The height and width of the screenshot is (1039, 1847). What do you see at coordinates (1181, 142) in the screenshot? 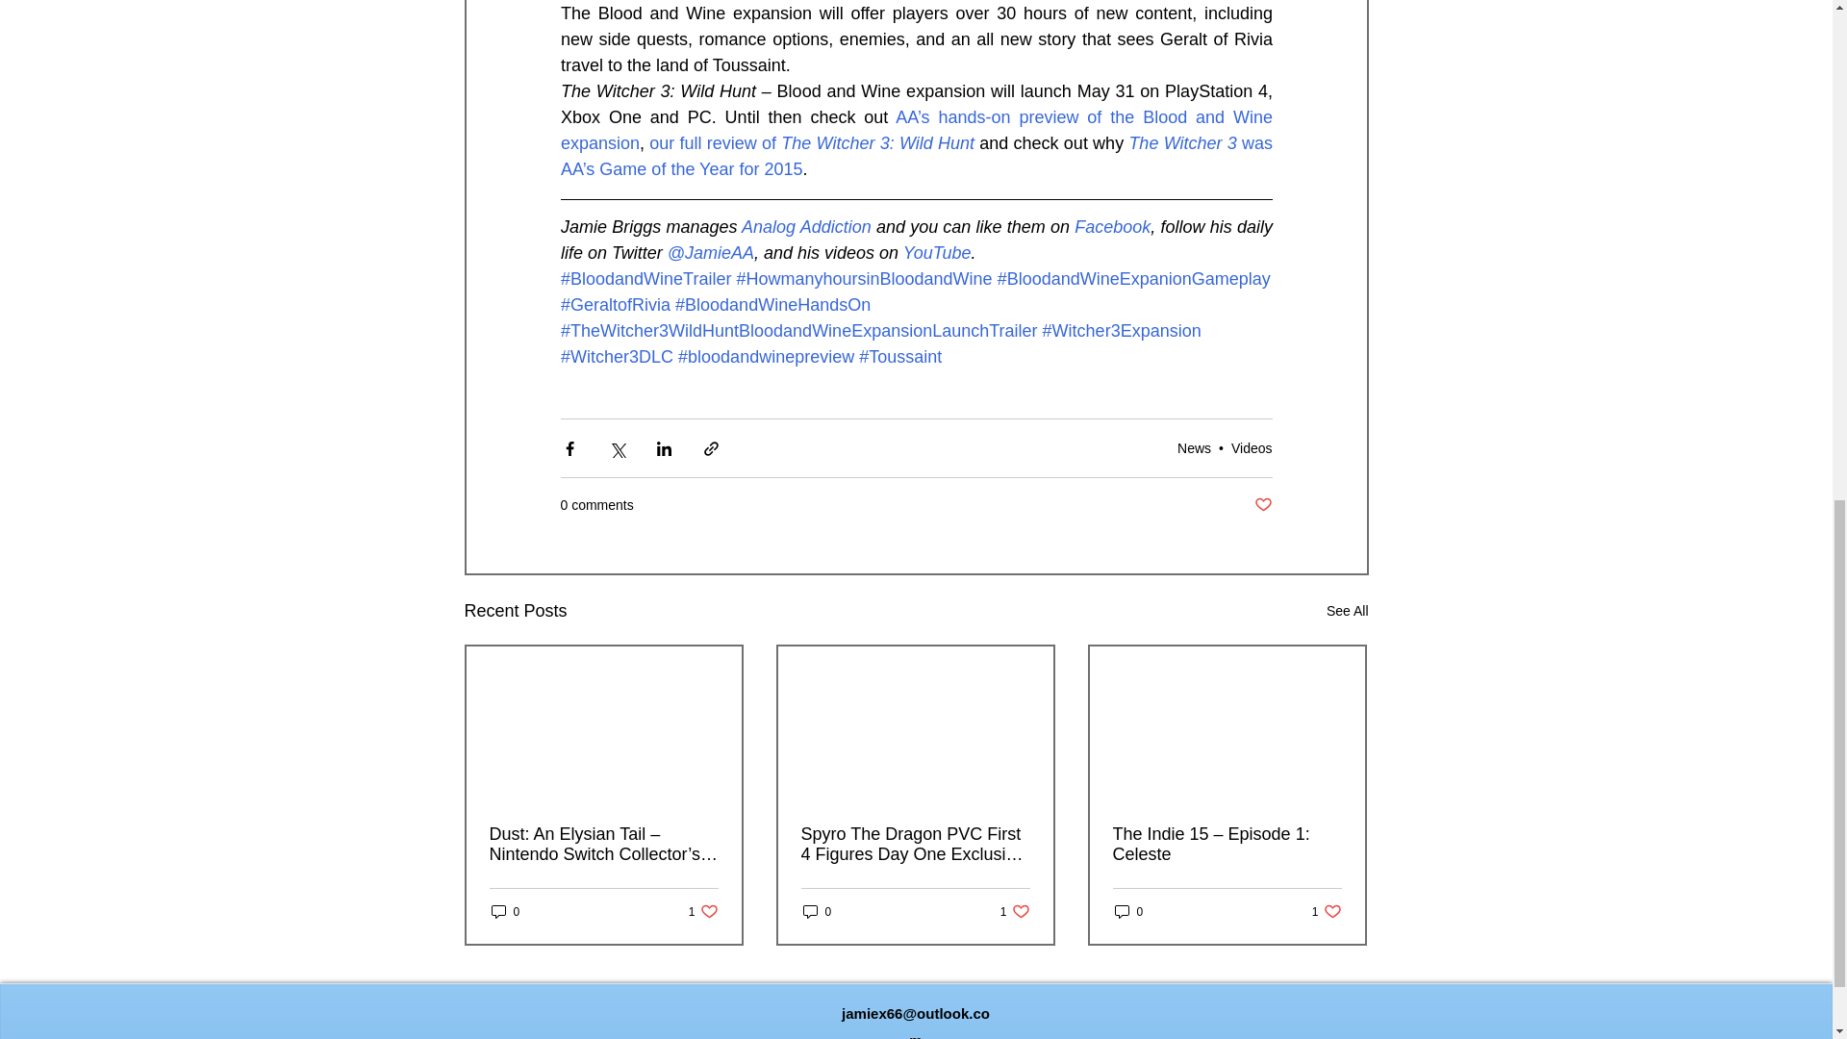
I see `The Witcher 3` at bounding box center [1181, 142].